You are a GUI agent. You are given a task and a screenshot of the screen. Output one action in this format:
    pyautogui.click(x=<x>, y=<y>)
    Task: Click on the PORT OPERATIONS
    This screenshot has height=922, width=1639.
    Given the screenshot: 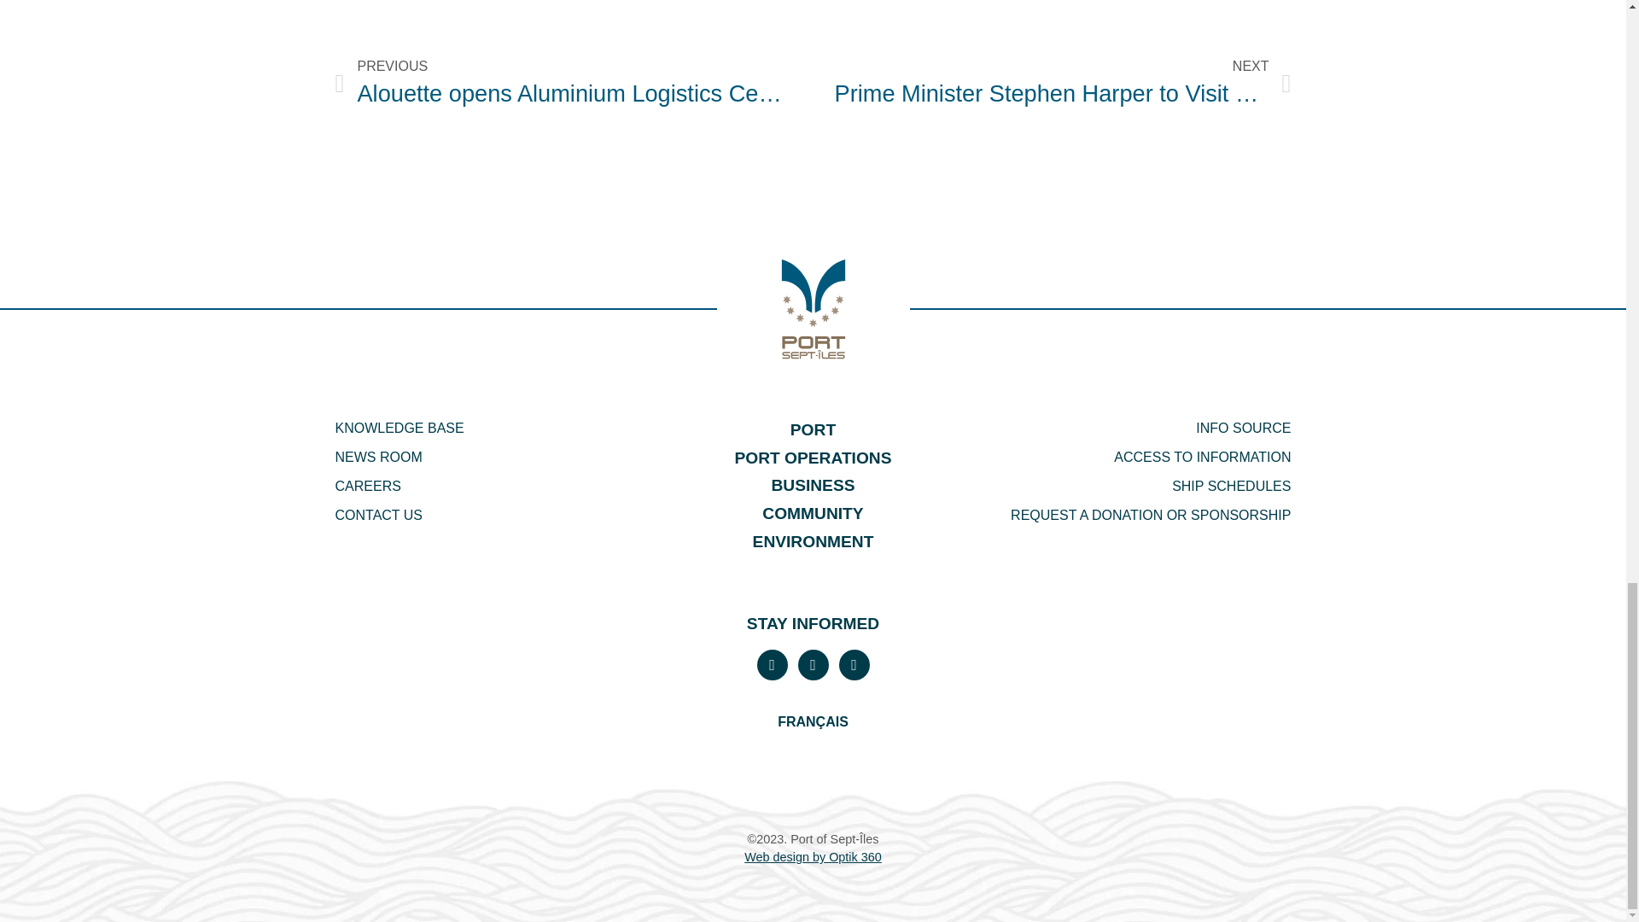 What is the action you would take?
    pyautogui.click(x=813, y=458)
    